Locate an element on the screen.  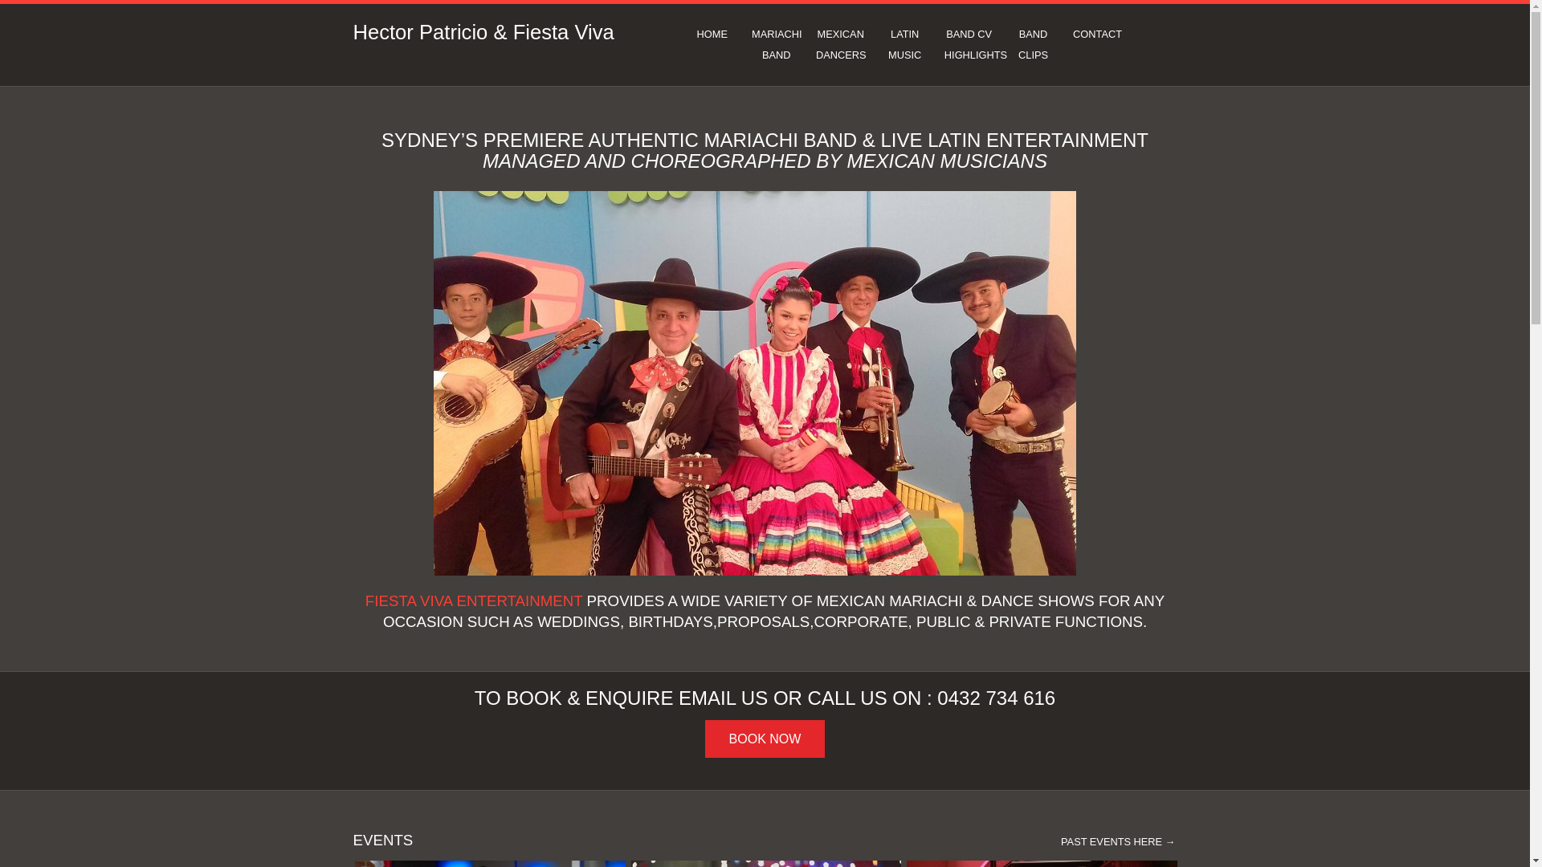
BAND CLIPS is located at coordinates (1034, 45).